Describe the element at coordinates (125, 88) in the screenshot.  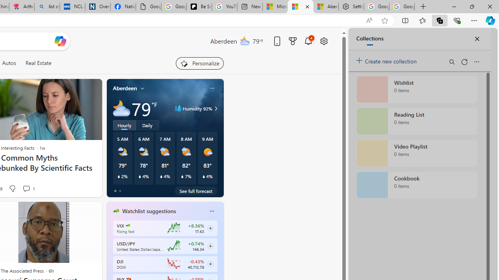
I see `Aberdeen` at that location.